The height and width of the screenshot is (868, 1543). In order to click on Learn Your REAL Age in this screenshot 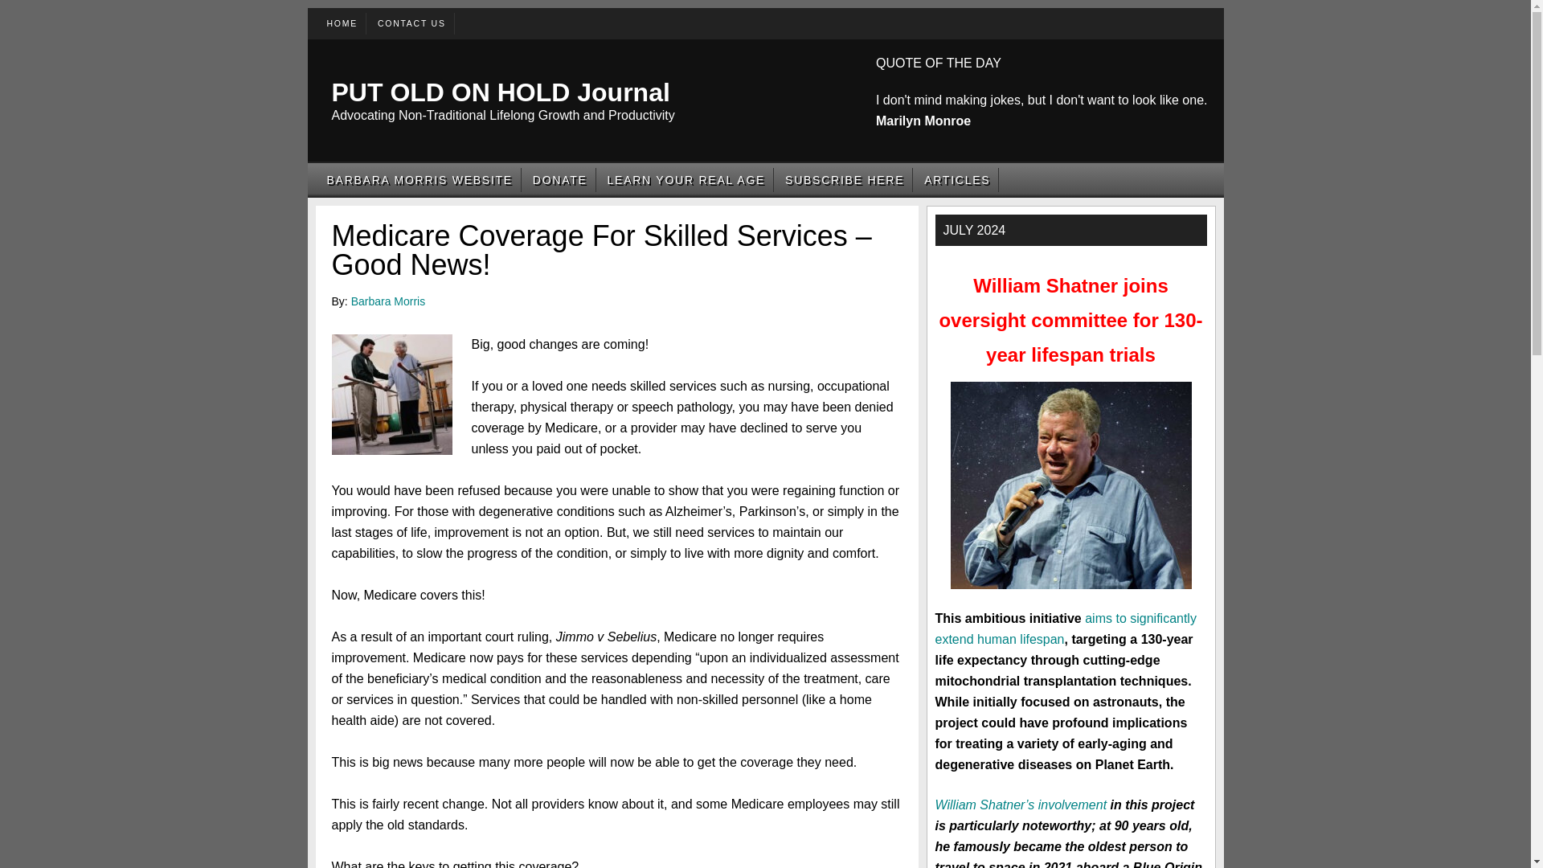, I will do `click(686, 179)`.